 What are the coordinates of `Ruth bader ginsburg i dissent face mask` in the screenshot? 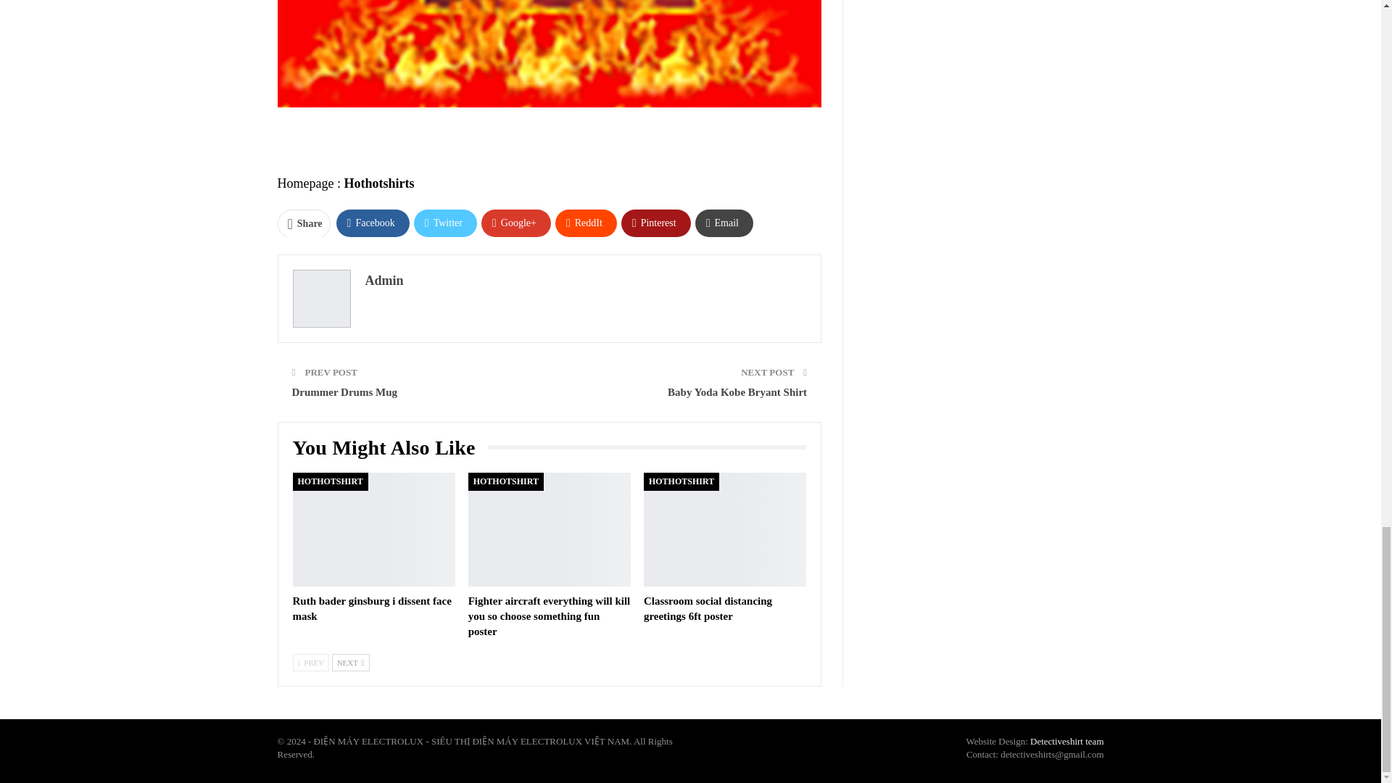 It's located at (371, 608).